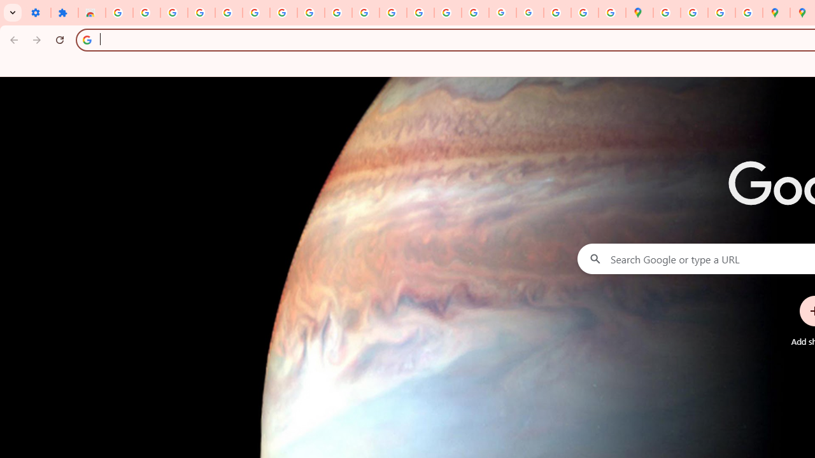 This screenshot has height=458, width=815. I want to click on YouTube, so click(337, 13).